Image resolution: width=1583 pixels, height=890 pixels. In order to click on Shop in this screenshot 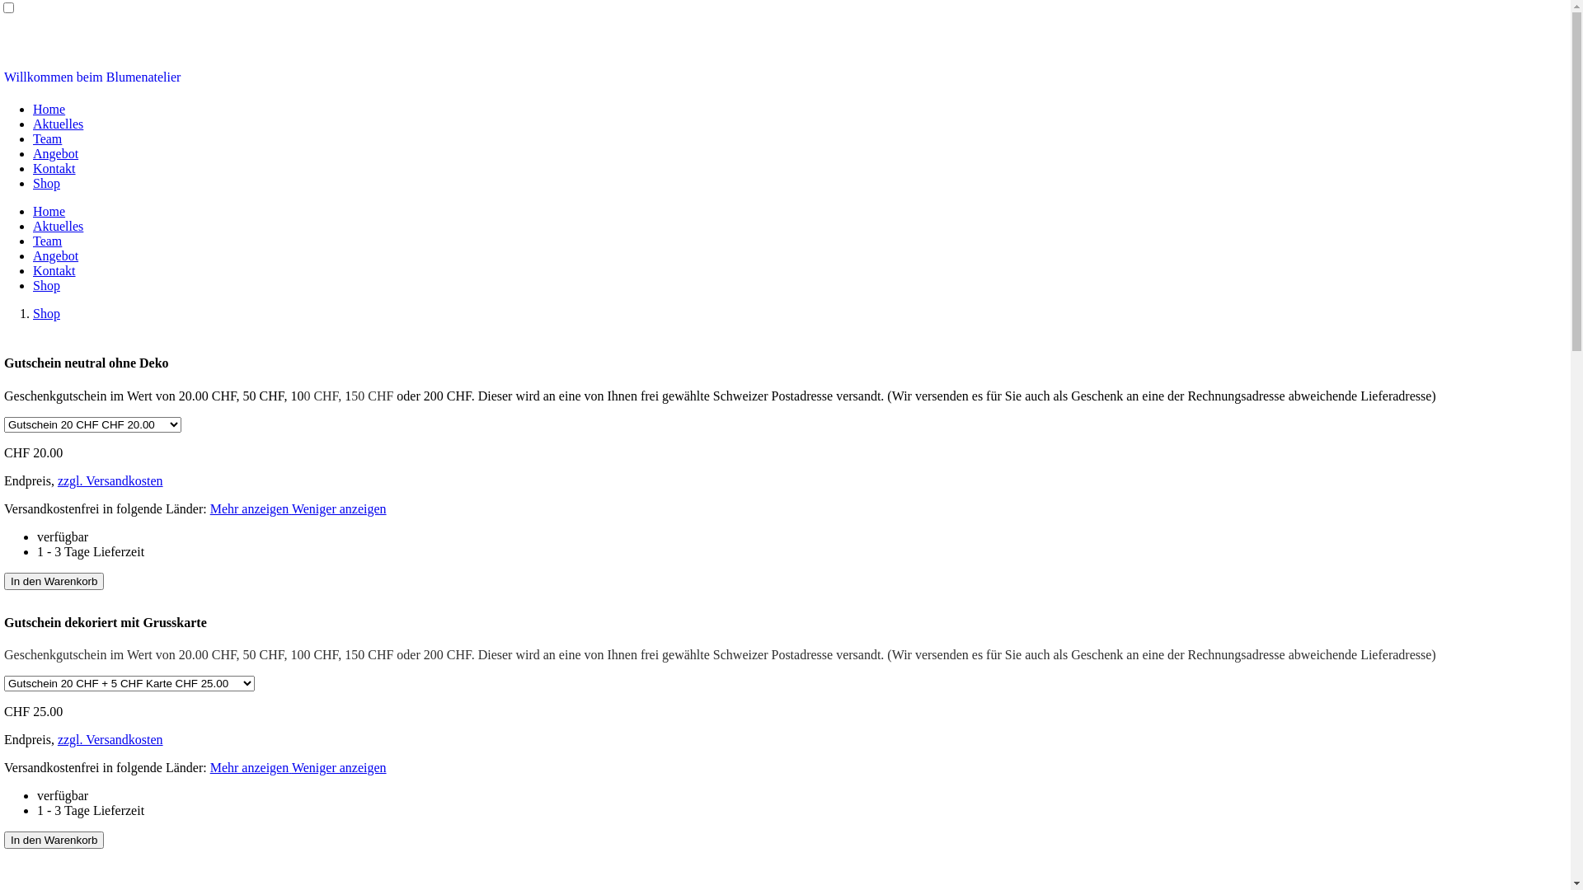, I will do `click(46, 285)`.